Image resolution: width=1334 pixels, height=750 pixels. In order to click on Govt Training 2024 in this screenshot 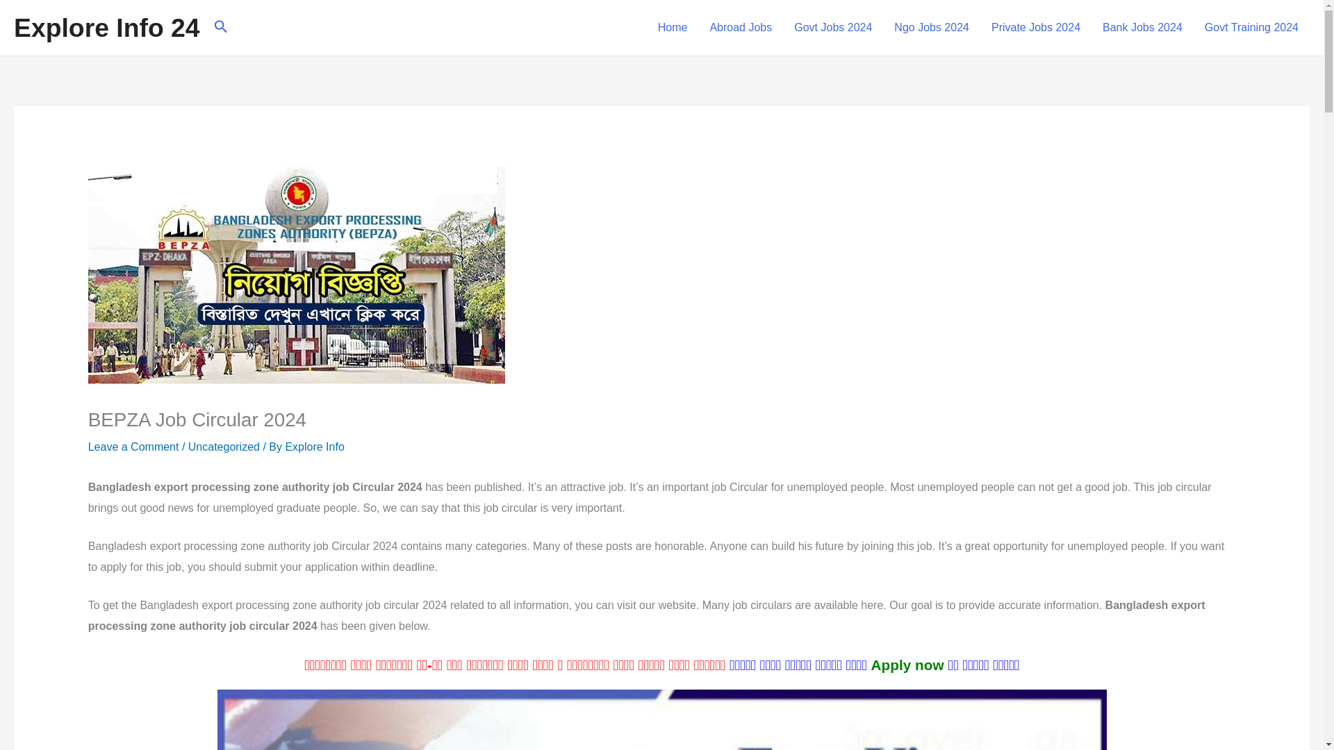, I will do `click(1252, 28)`.